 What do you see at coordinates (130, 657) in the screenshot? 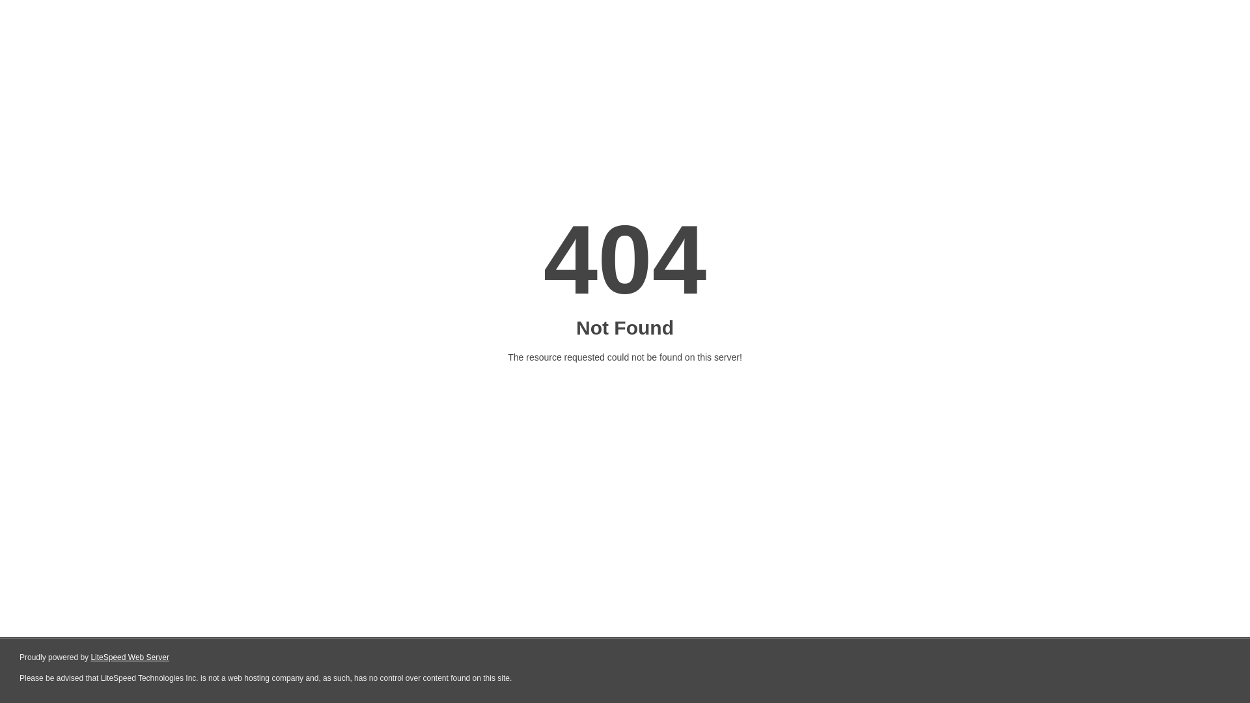
I see `LiteSpeed Web Server` at bounding box center [130, 657].